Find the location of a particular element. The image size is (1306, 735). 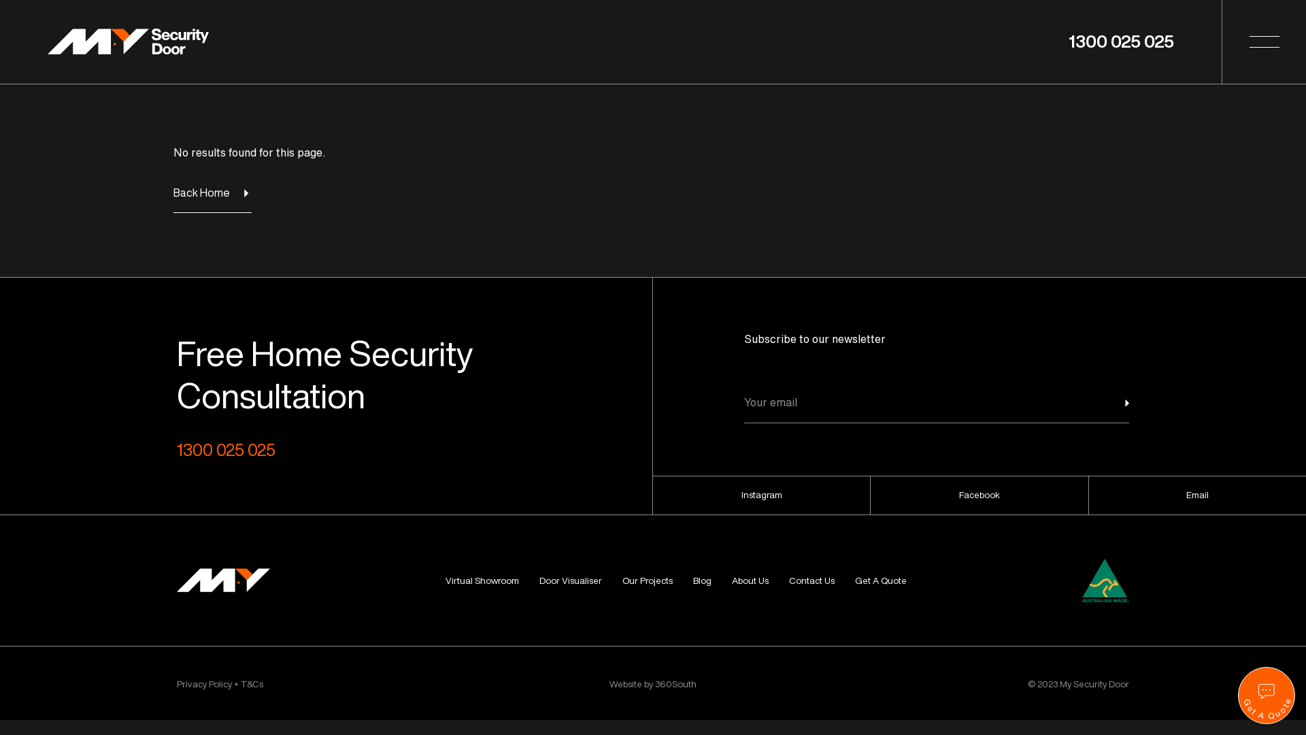

Door Visualiser is located at coordinates (571, 581).